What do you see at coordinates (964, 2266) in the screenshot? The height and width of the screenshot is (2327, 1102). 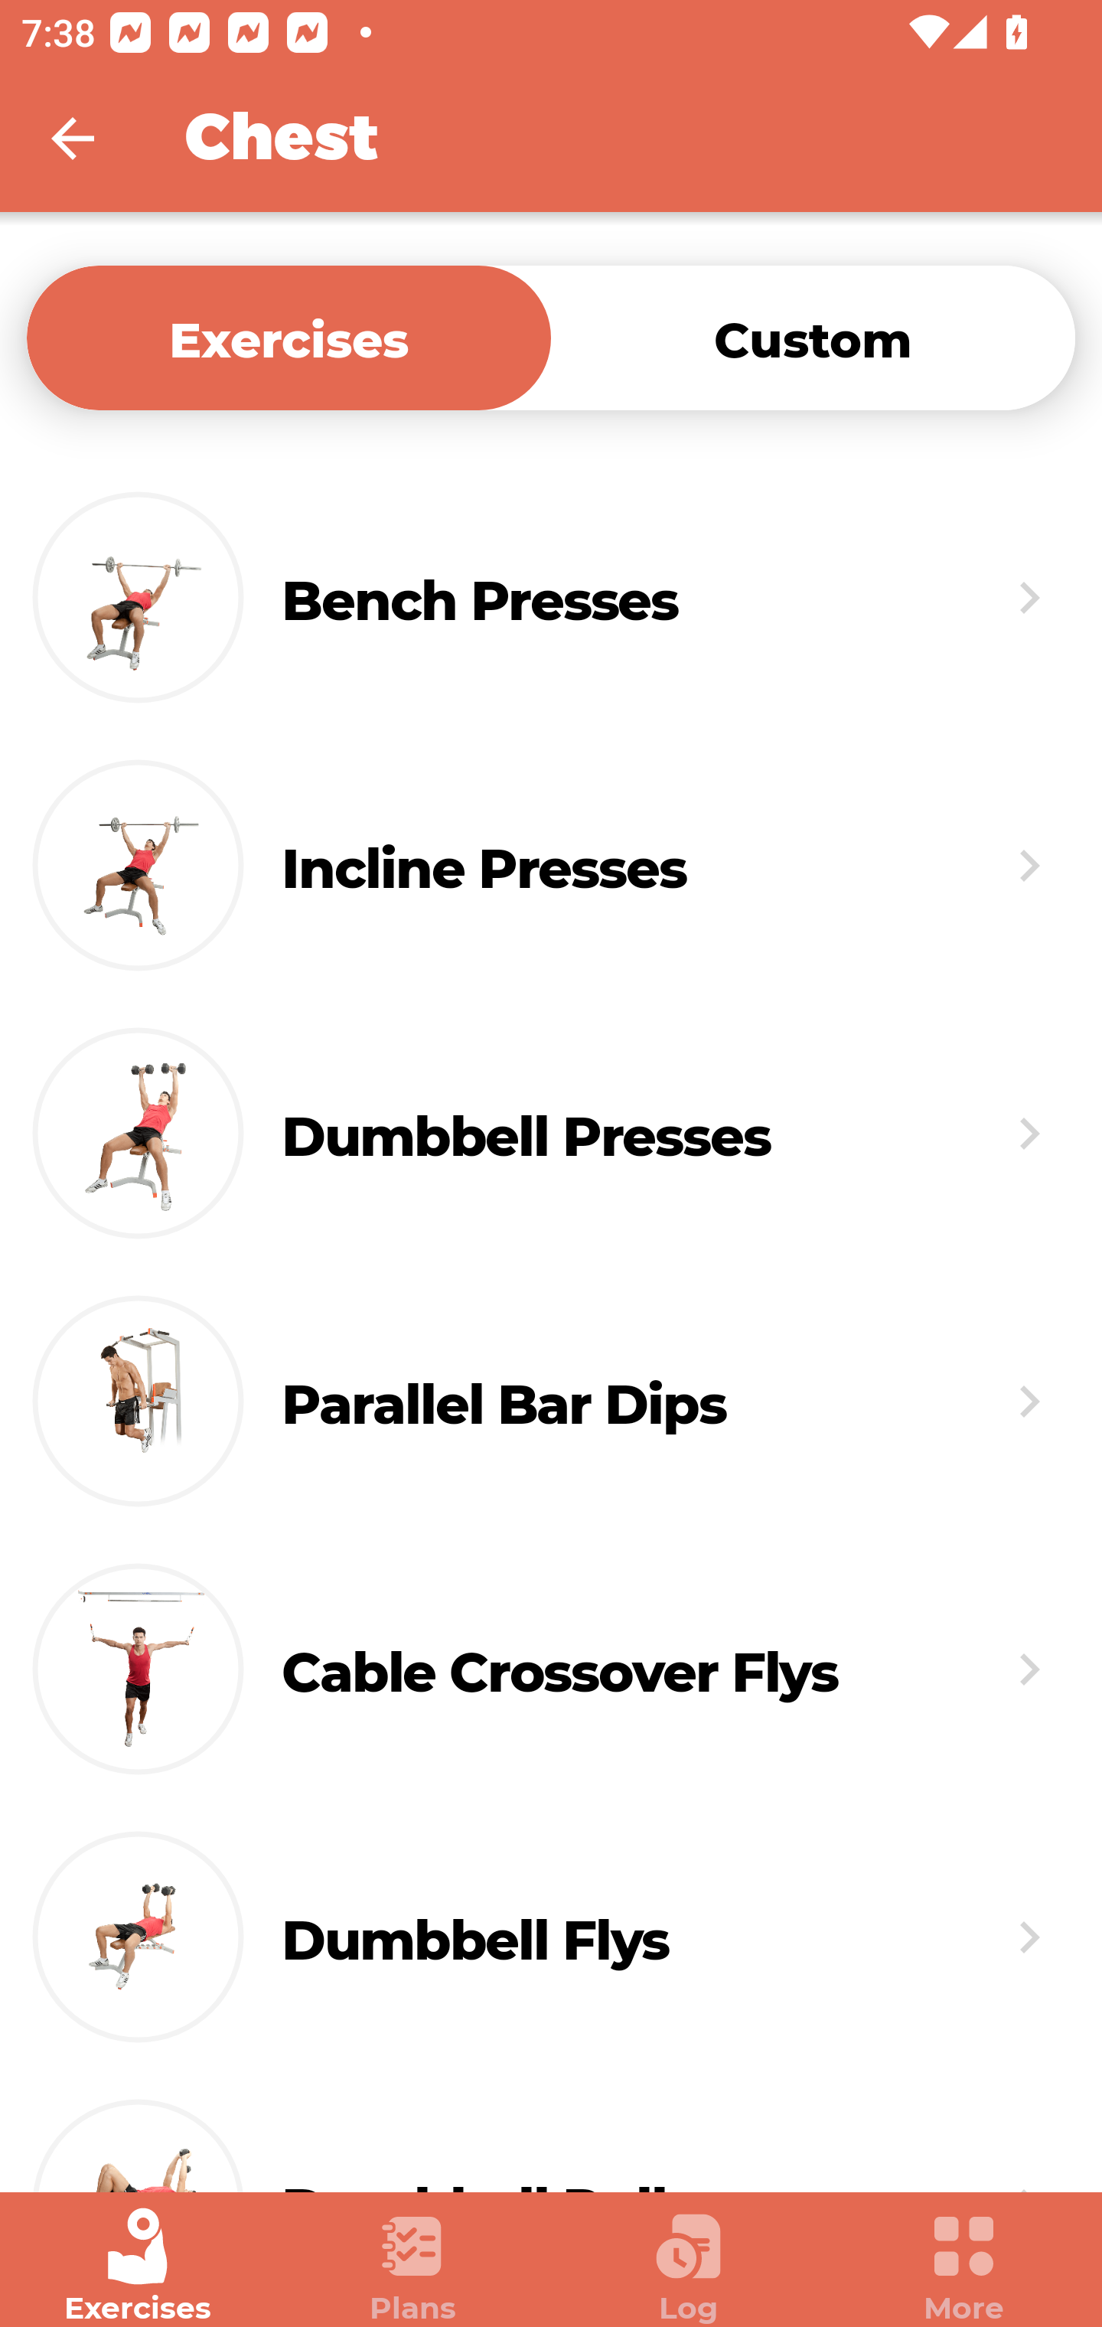 I see `More` at bounding box center [964, 2266].